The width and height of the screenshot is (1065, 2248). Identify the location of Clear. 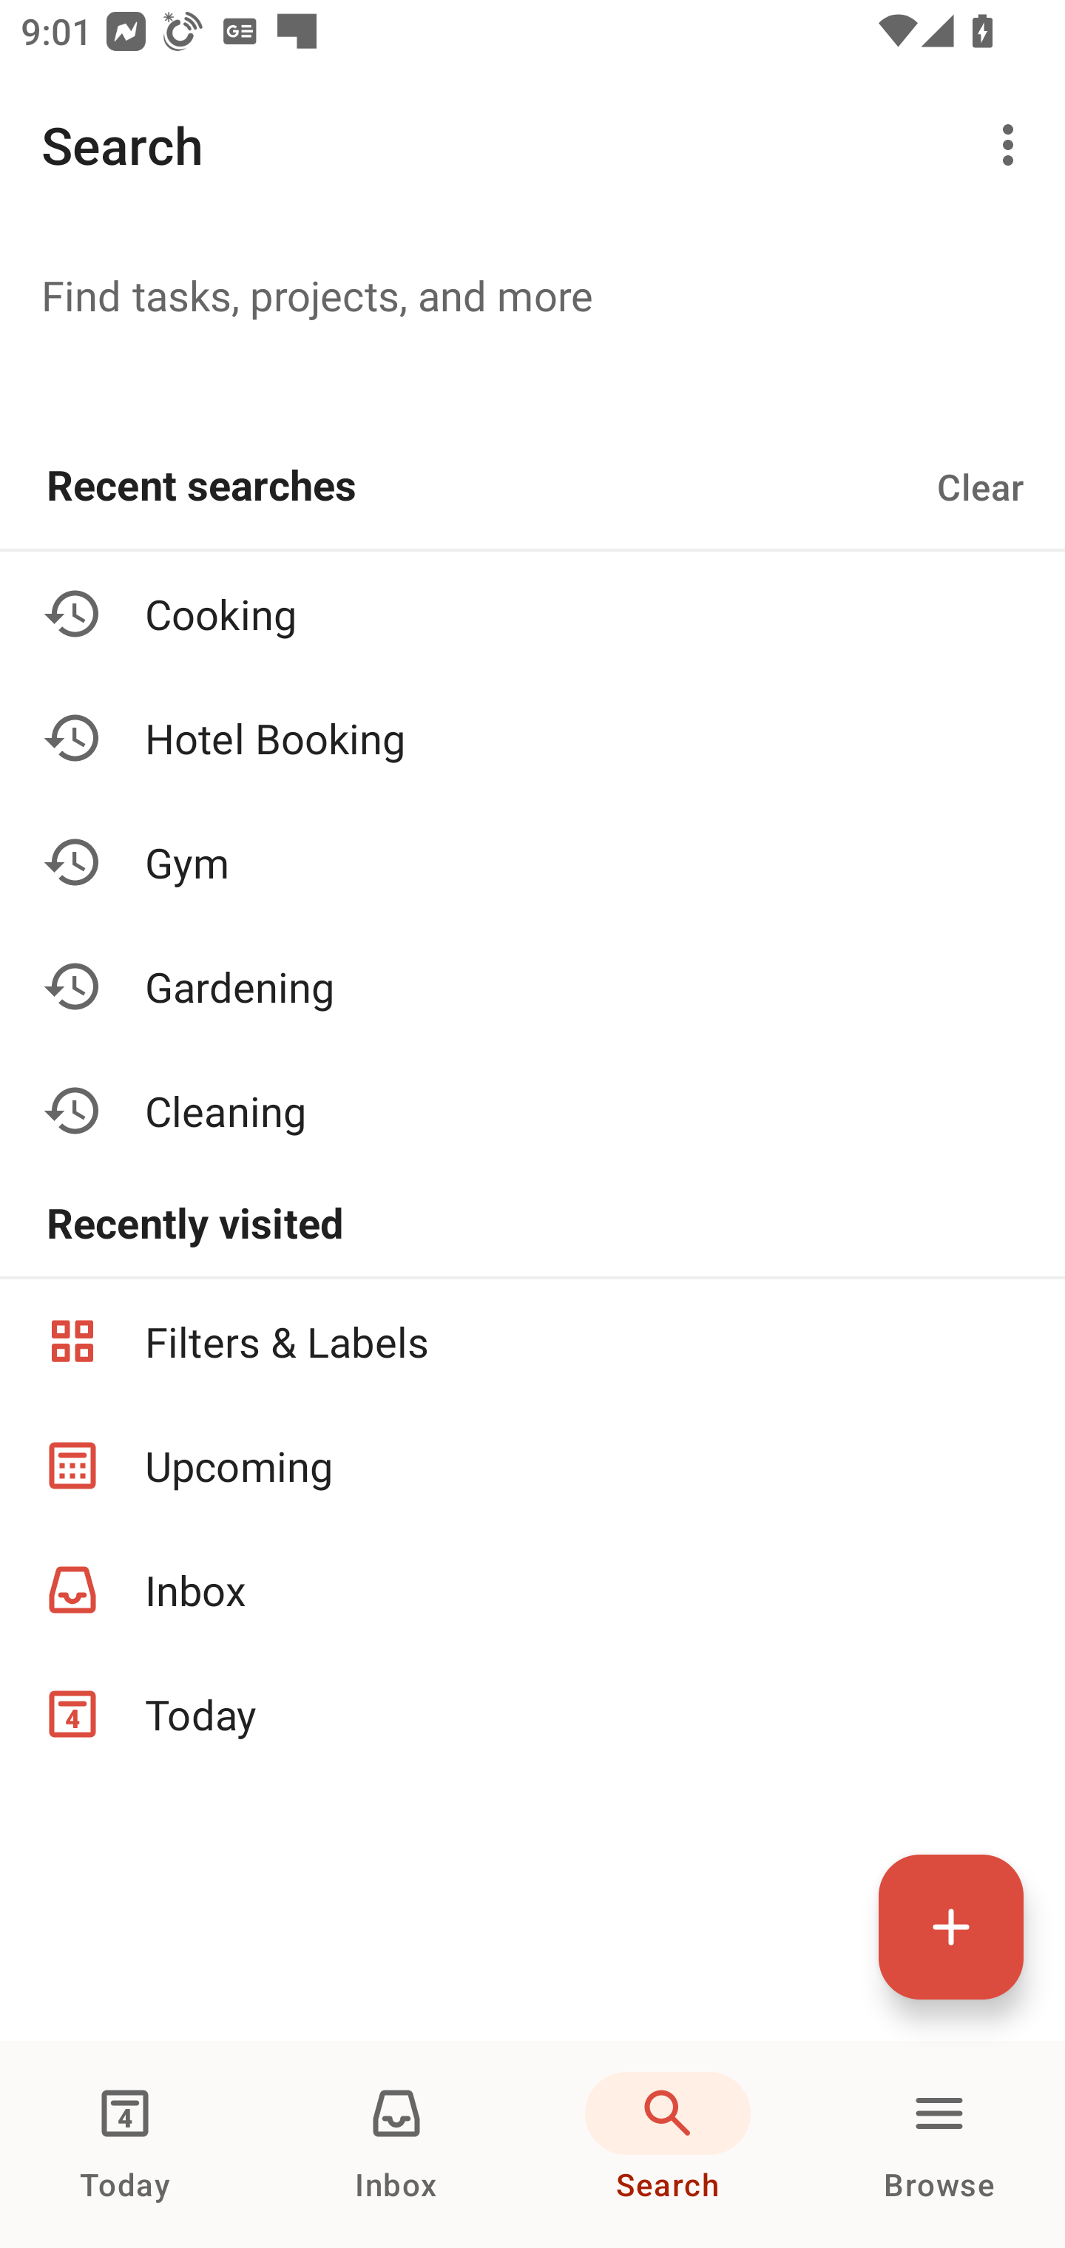
(980, 487).